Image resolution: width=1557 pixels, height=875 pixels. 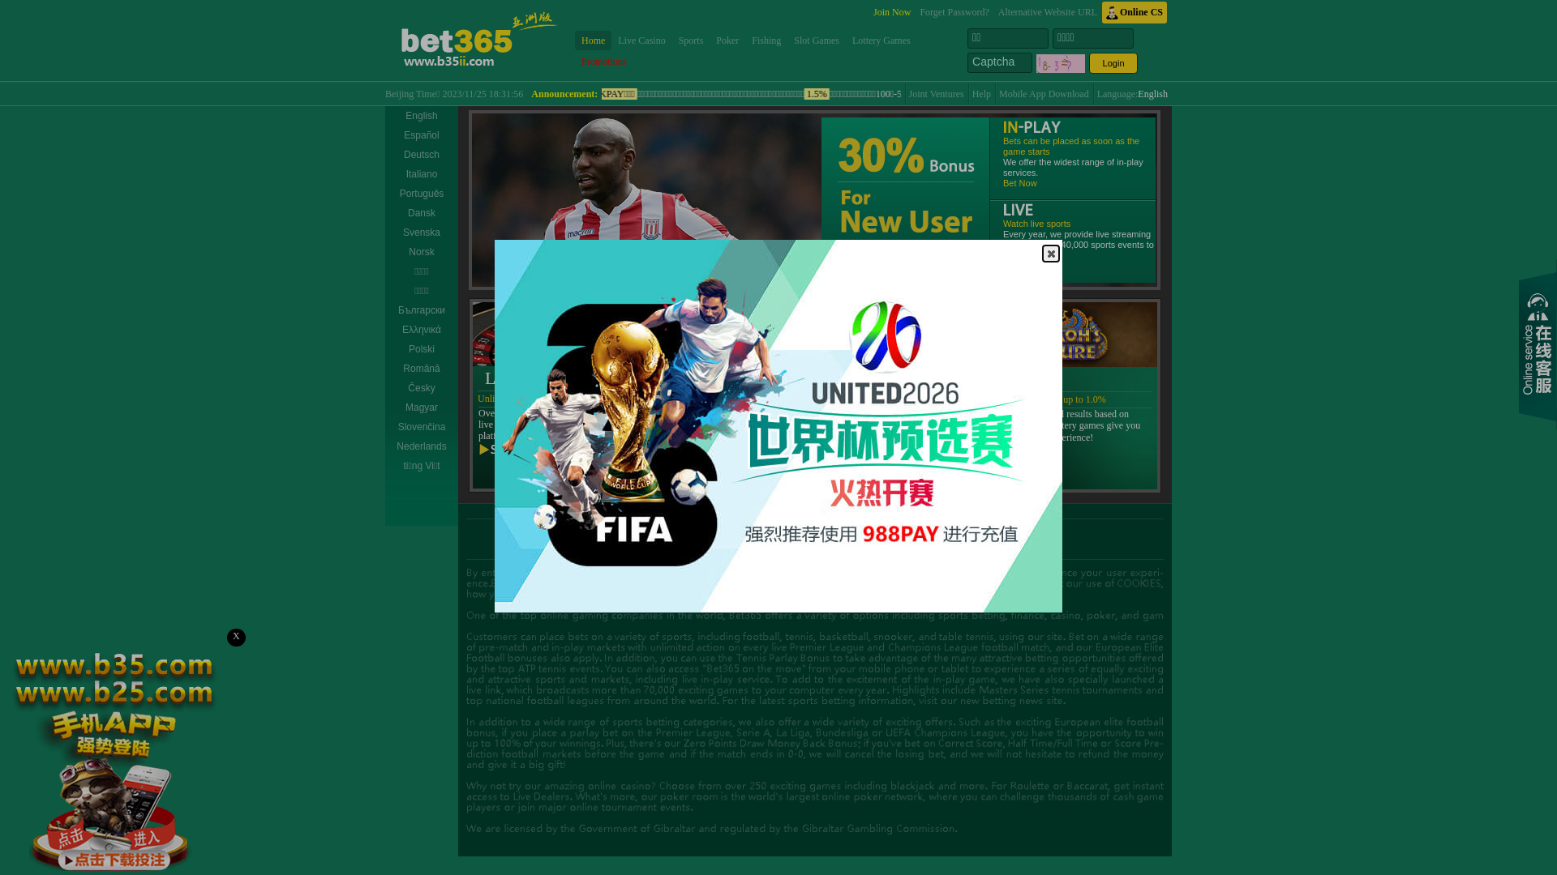 What do you see at coordinates (603, 62) in the screenshot?
I see `Promotions` at bounding box center [603, 62].